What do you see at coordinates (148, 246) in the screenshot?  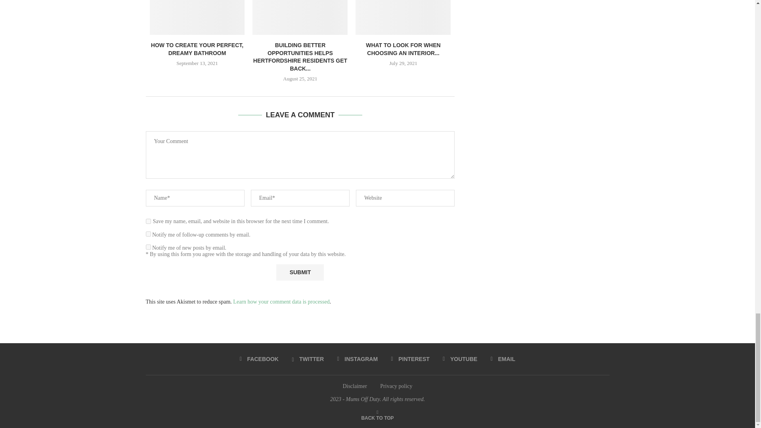 I see `subscribe` at bounding box center [148, 246].